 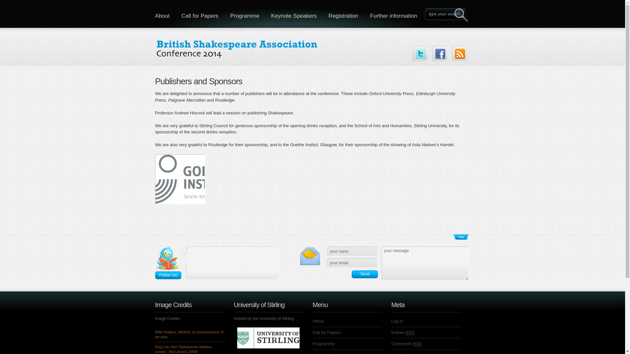 I want to click on Comments RSS, so click(x=406, y=344).